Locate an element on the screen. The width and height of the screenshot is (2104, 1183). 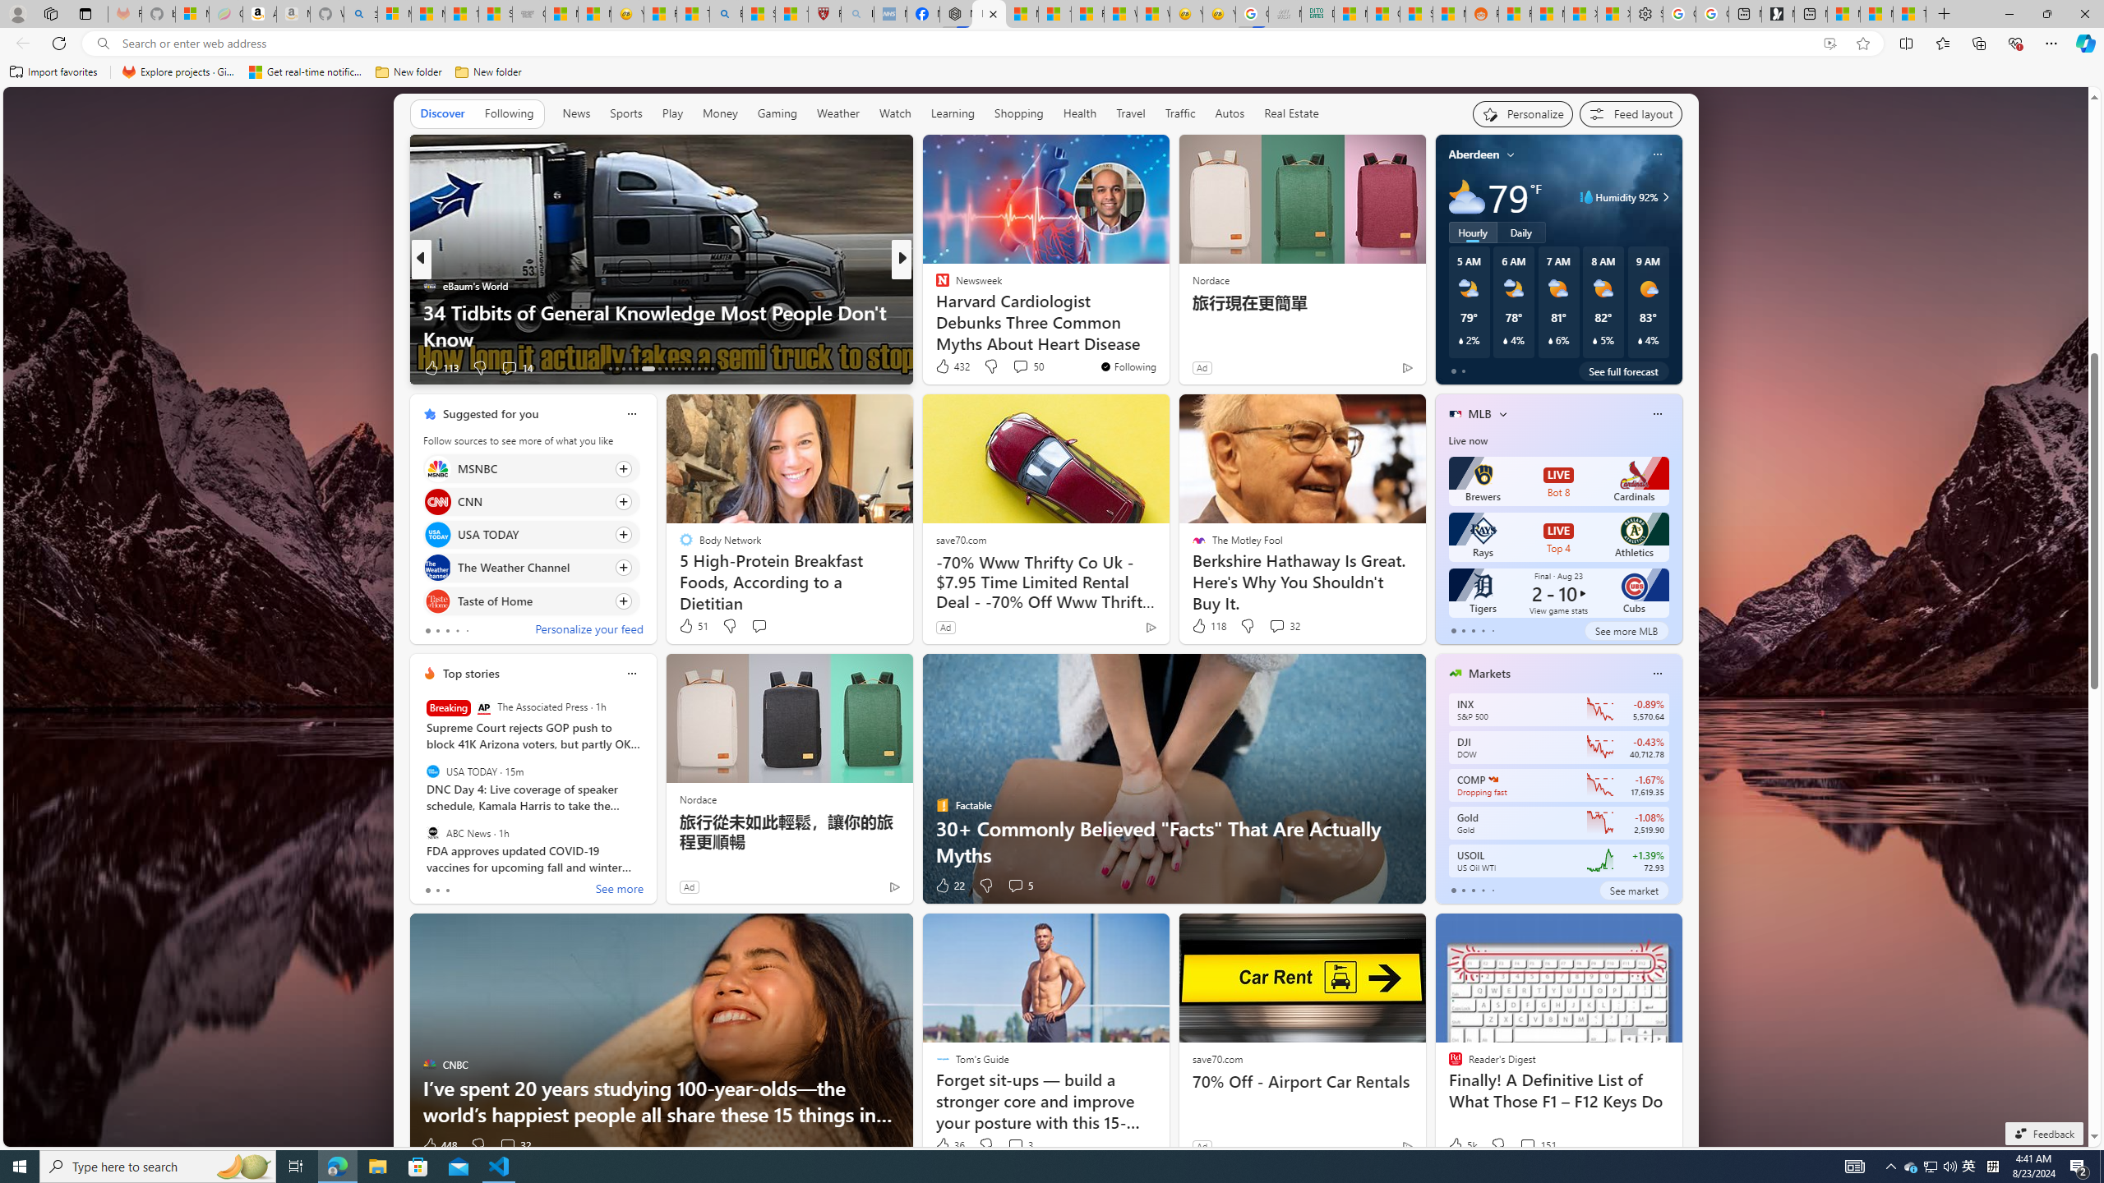
Recipes - MSN is located at coordinates (661, 14).